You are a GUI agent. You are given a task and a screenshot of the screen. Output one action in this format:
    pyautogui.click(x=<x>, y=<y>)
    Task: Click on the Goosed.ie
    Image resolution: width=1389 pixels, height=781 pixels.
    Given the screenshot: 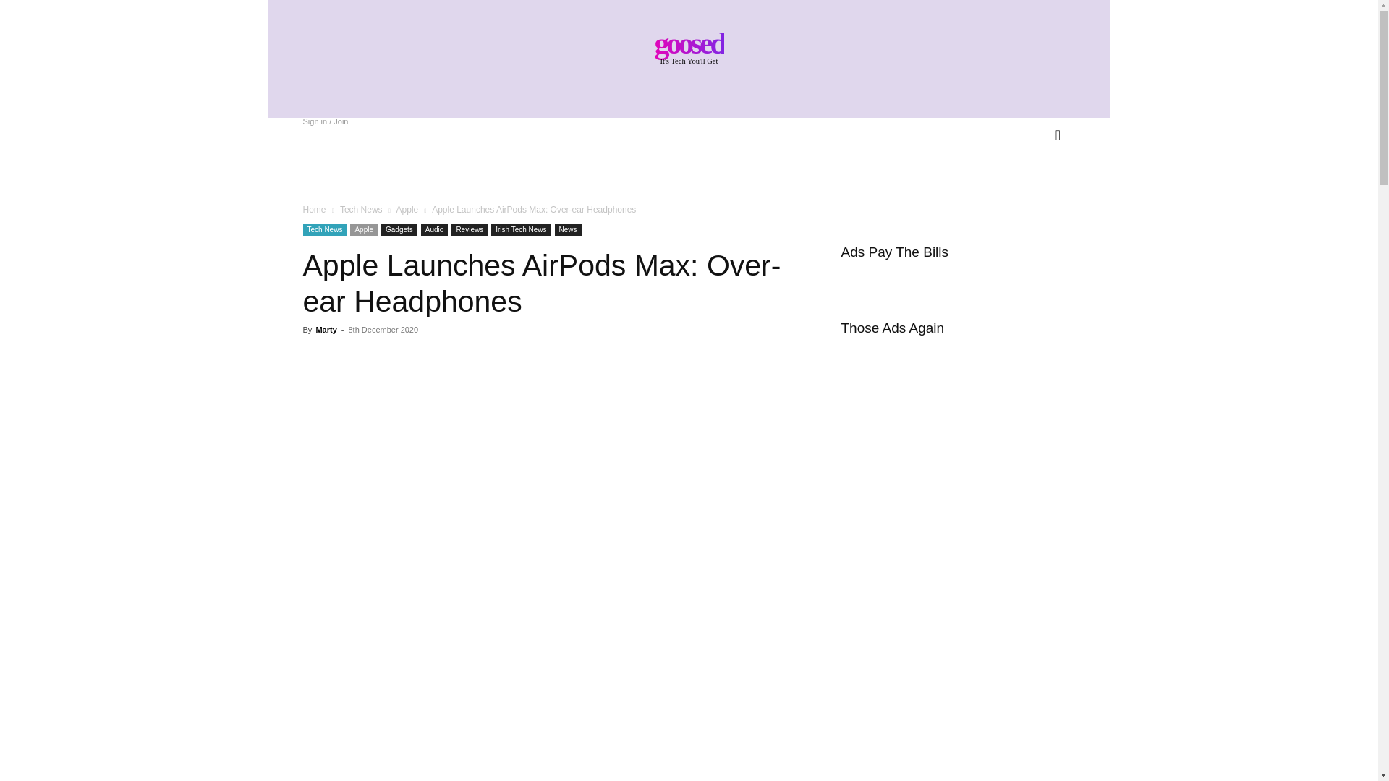 What is the action you would take?
    pyautogui.click(x=689, y=46)
    